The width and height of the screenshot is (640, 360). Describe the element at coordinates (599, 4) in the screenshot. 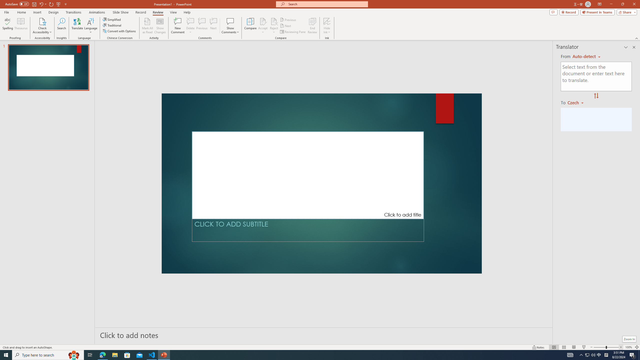

I see `Ribbon Display Options` at that location.